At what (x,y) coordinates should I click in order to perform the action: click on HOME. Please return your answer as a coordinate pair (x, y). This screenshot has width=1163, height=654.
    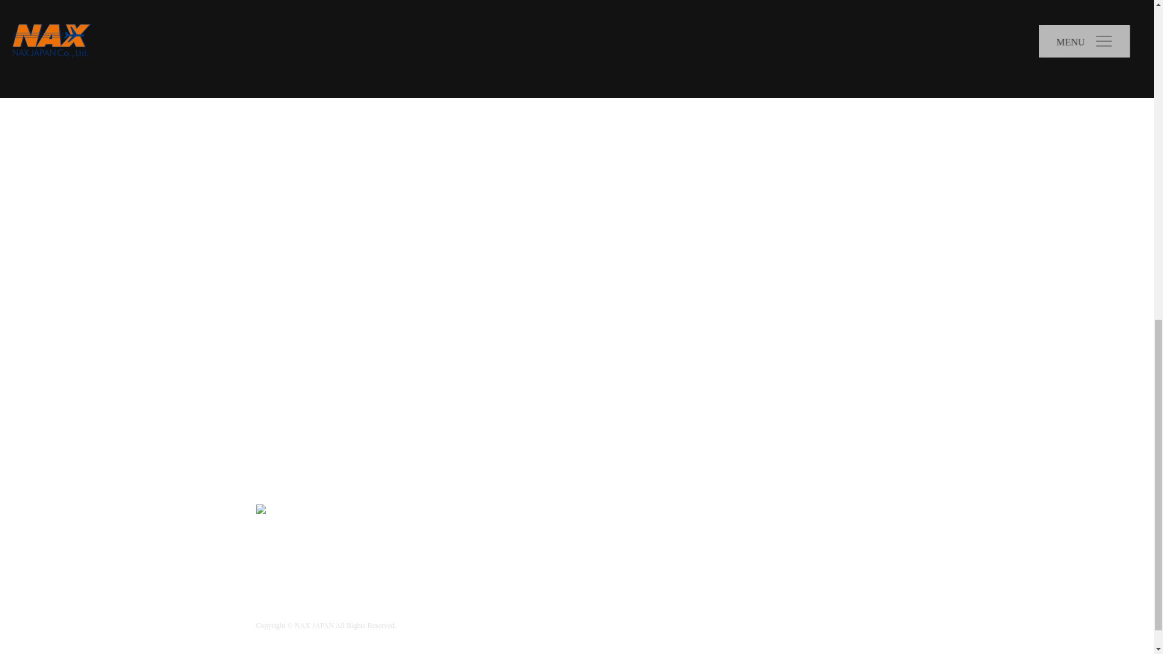
    Looking at the image, I should click on (573, 510).